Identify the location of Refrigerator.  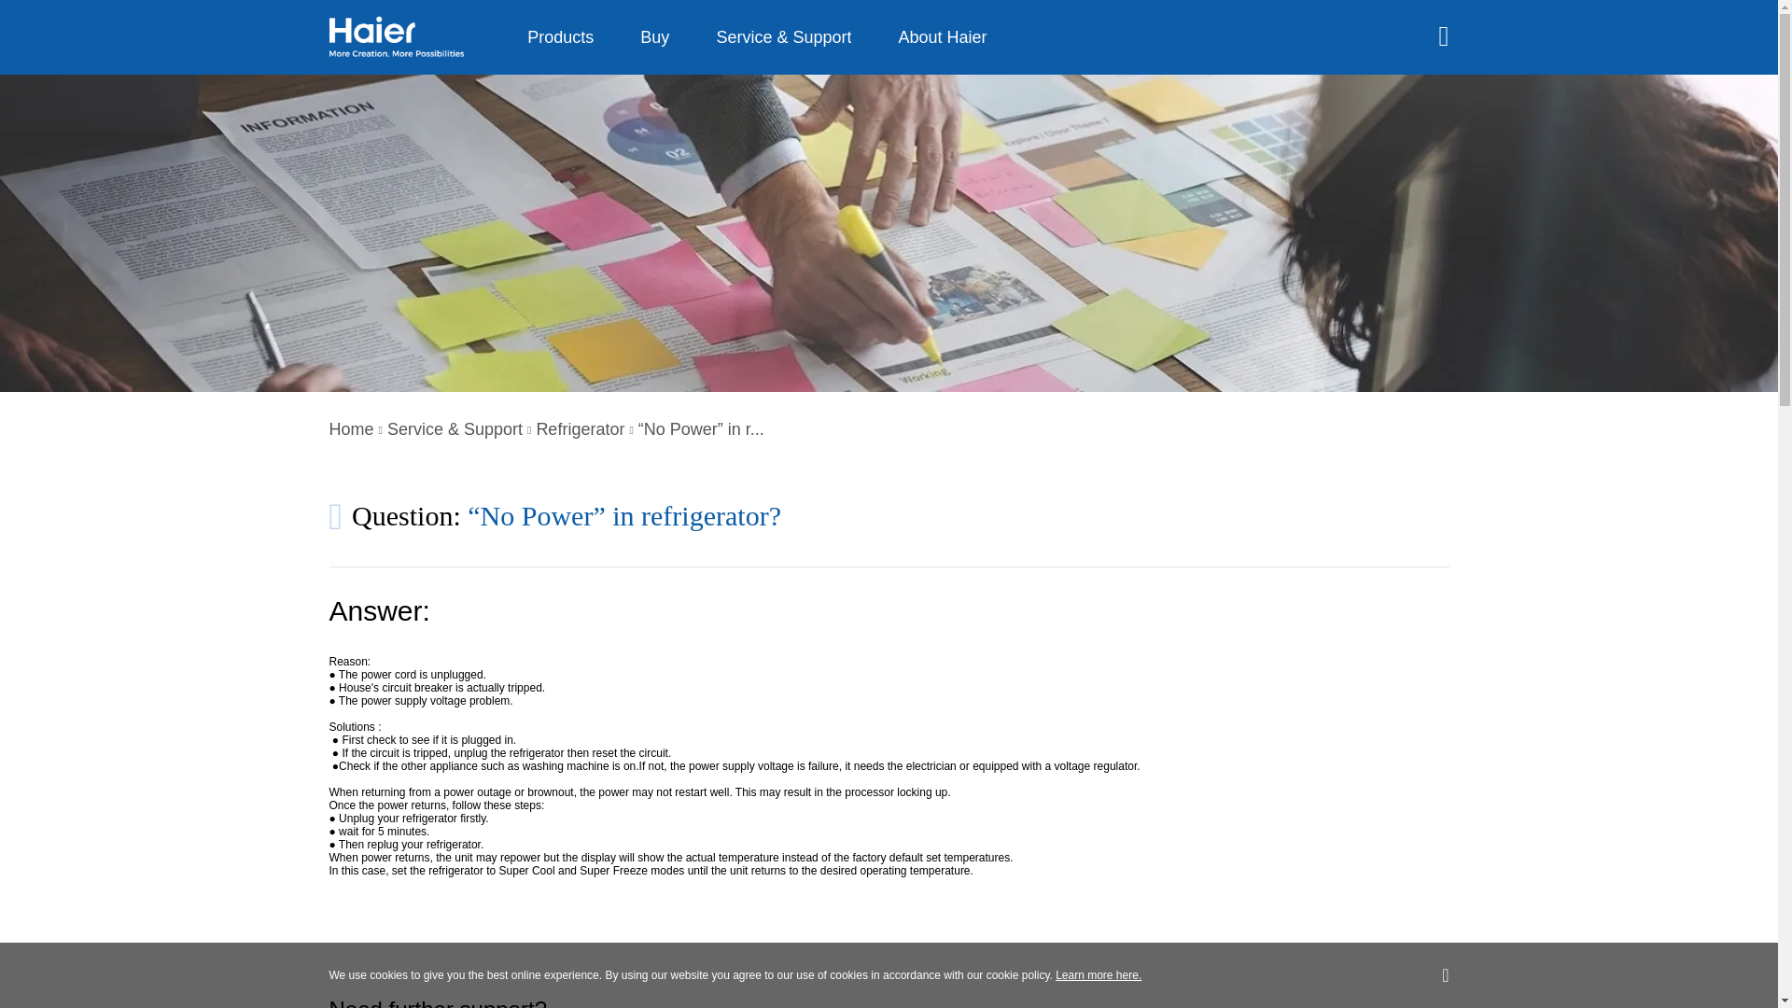
(580, 429).